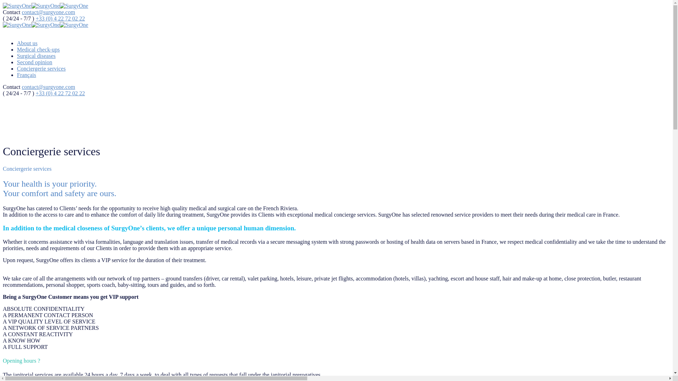  What do you see at coordinates (73, 25) in the screenshot?
I see `SurgyOne` at bounding box center [73, 25].